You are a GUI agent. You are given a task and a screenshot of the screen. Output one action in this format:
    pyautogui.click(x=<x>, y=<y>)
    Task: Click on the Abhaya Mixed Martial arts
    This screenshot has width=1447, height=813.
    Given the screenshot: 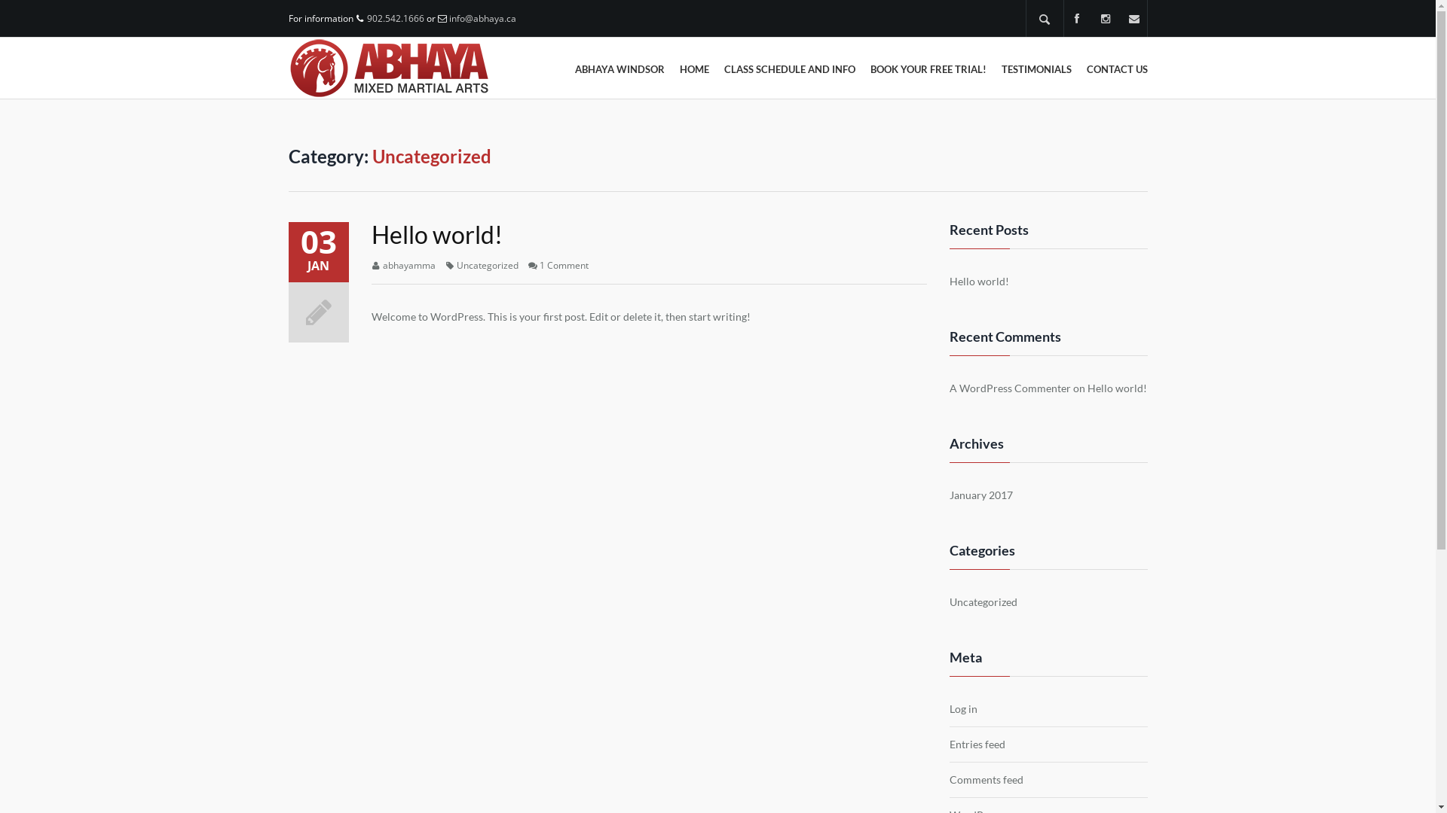 What is the action you would take?
    pyautogui.click(x=389, y=68)
    